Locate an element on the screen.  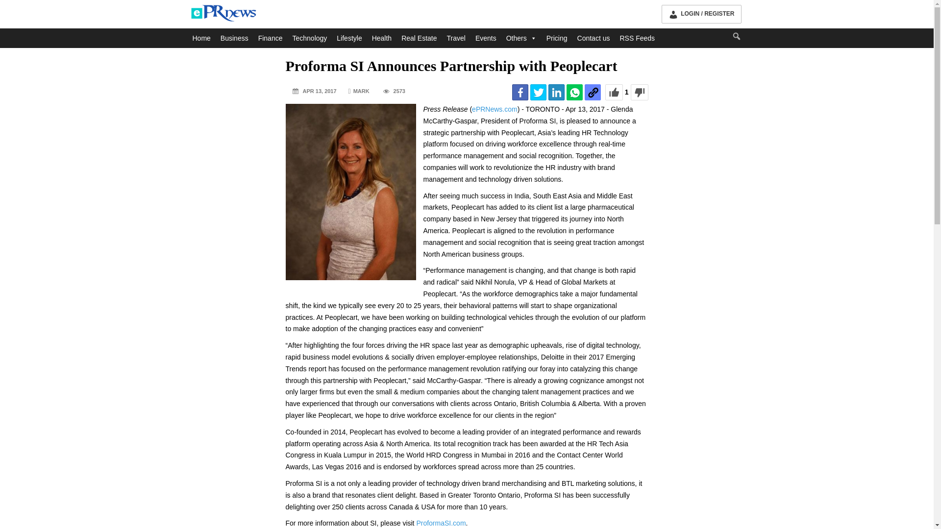
ProformaSI.com is located at coordinates (441, 523).